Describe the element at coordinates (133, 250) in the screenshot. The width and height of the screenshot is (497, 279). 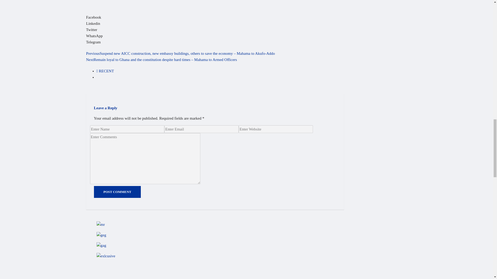
I see `Post Comment` at that location.